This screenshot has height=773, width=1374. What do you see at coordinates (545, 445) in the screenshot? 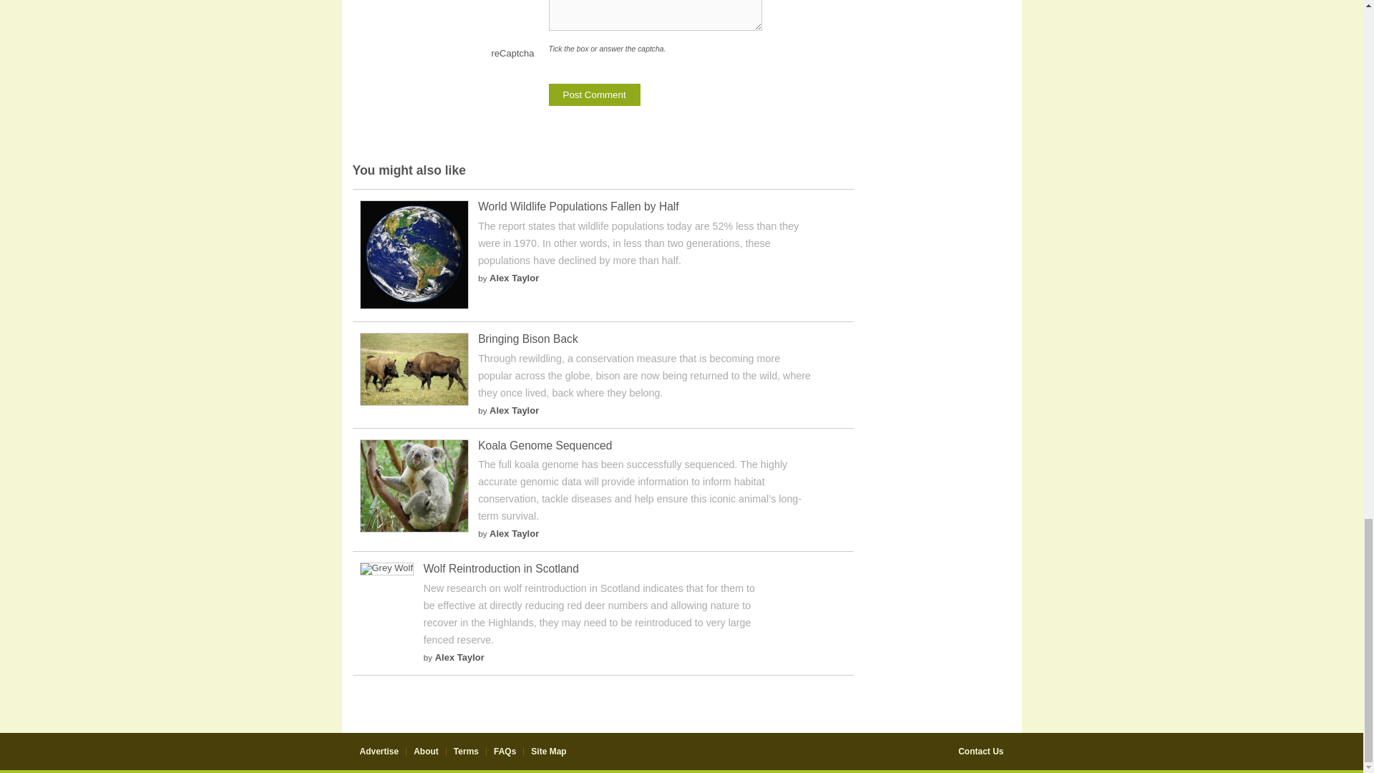
I see `Koala Genome Sequenced` at bounding box center [545, 445].